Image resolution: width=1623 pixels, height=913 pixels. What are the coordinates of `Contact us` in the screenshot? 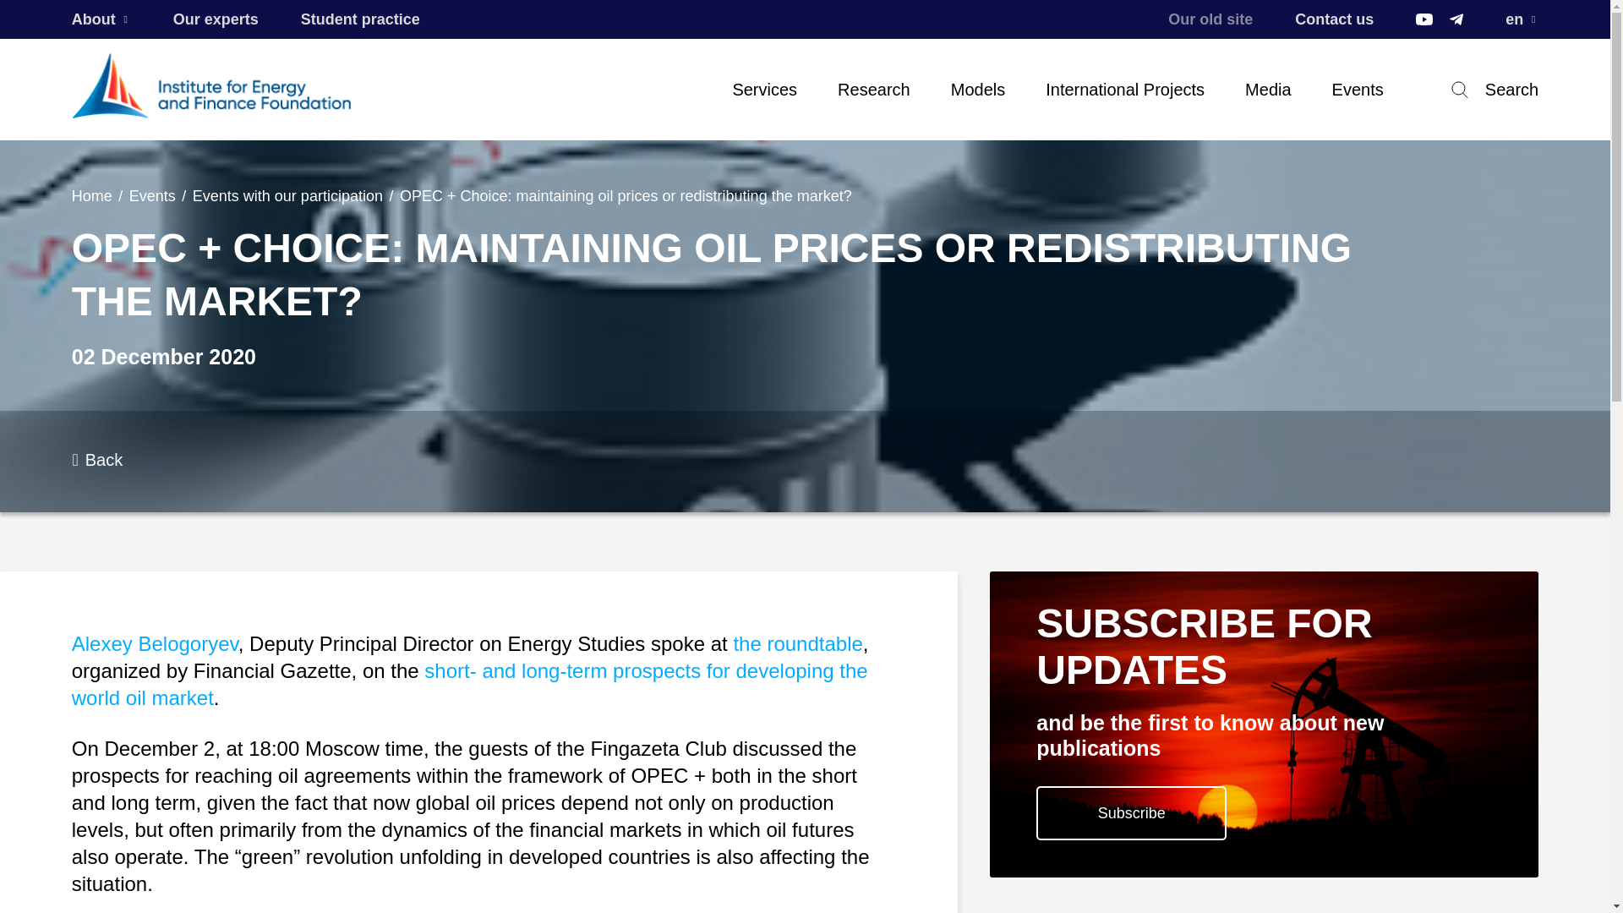 It's located at (1334, 19).